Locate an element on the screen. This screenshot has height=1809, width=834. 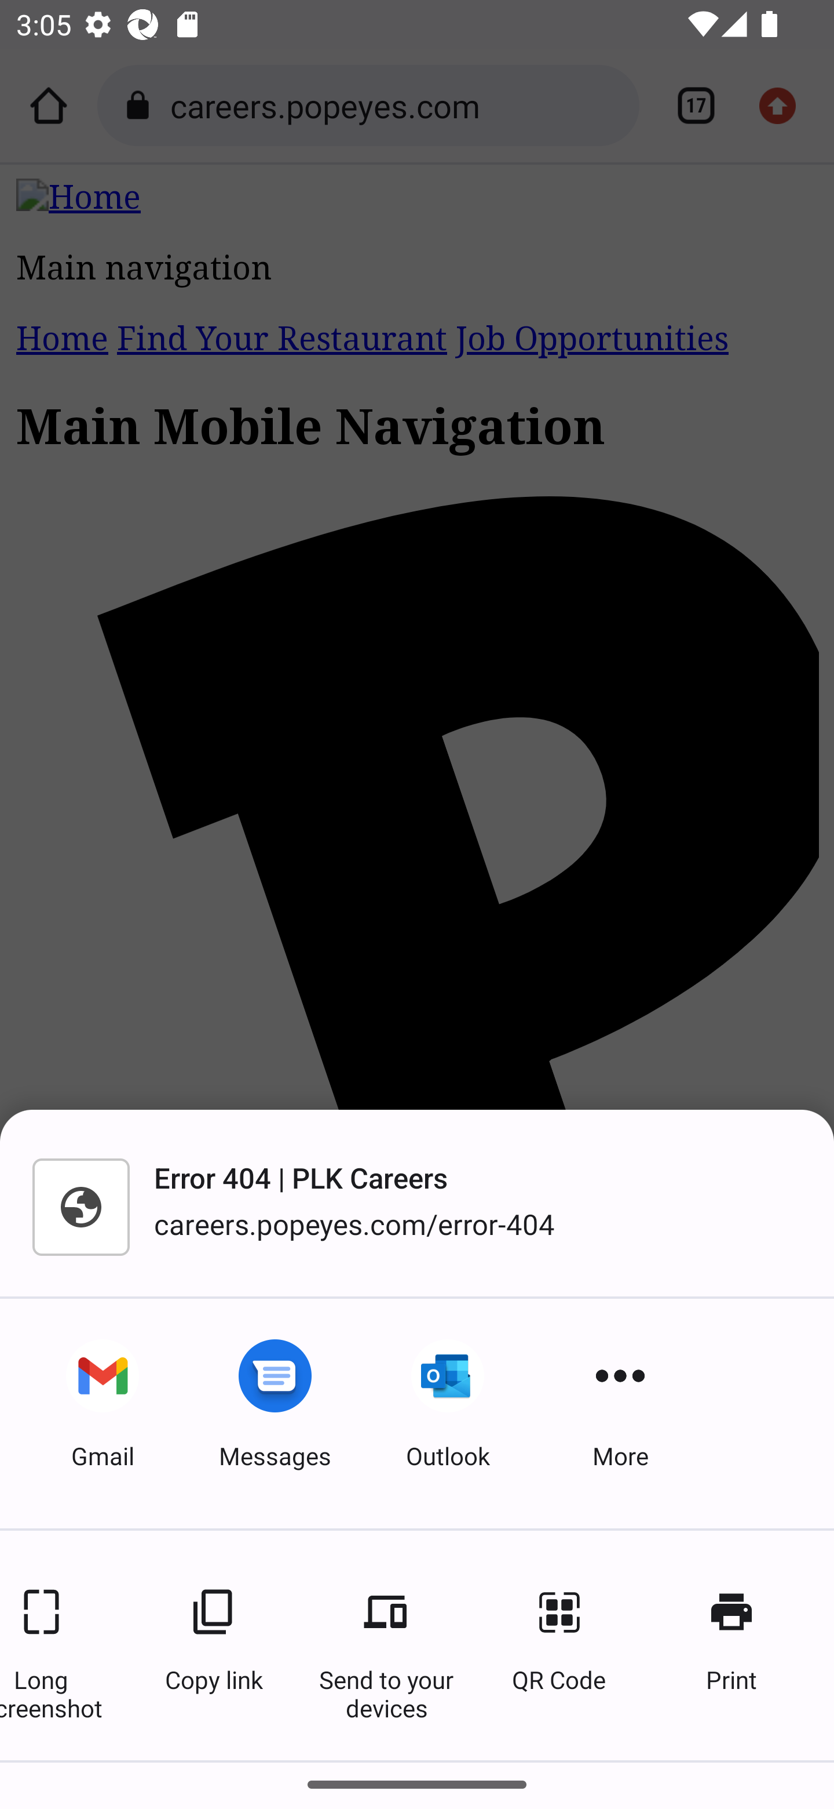
QR Code is located at coordinates (558, 1645).